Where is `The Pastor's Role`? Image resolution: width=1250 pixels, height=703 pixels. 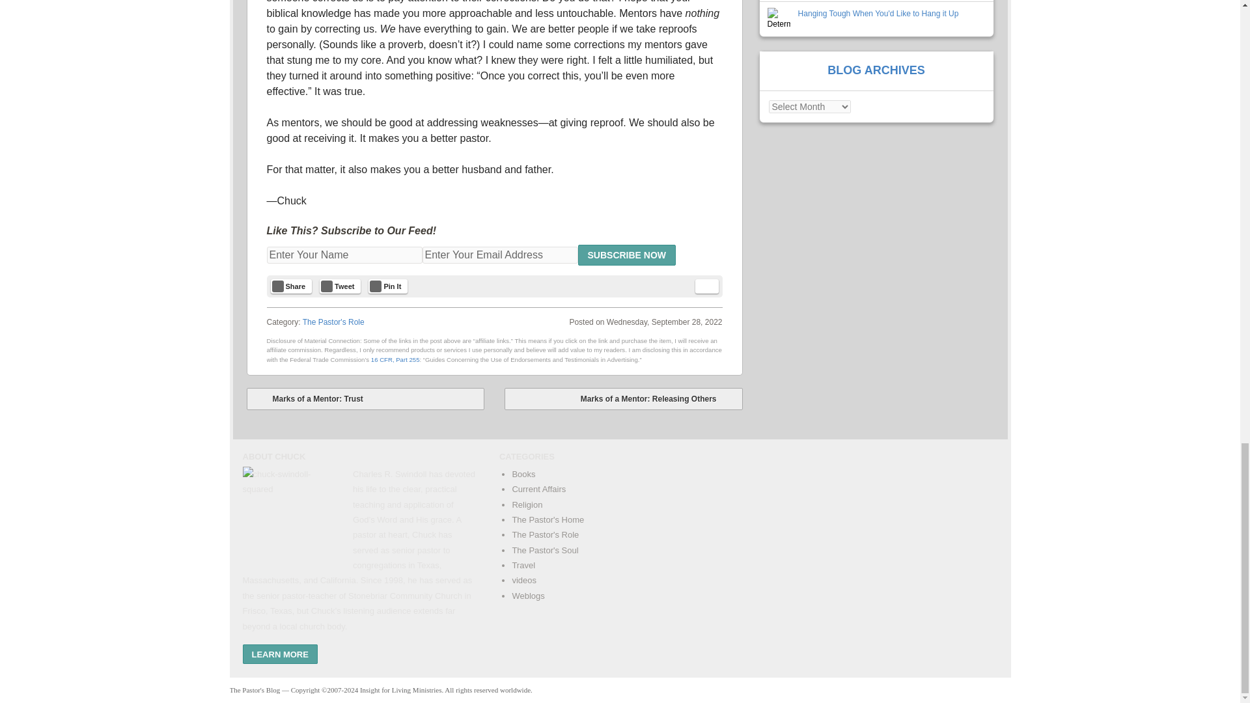
The Pastor's Role is located at coordinates (333, 322).